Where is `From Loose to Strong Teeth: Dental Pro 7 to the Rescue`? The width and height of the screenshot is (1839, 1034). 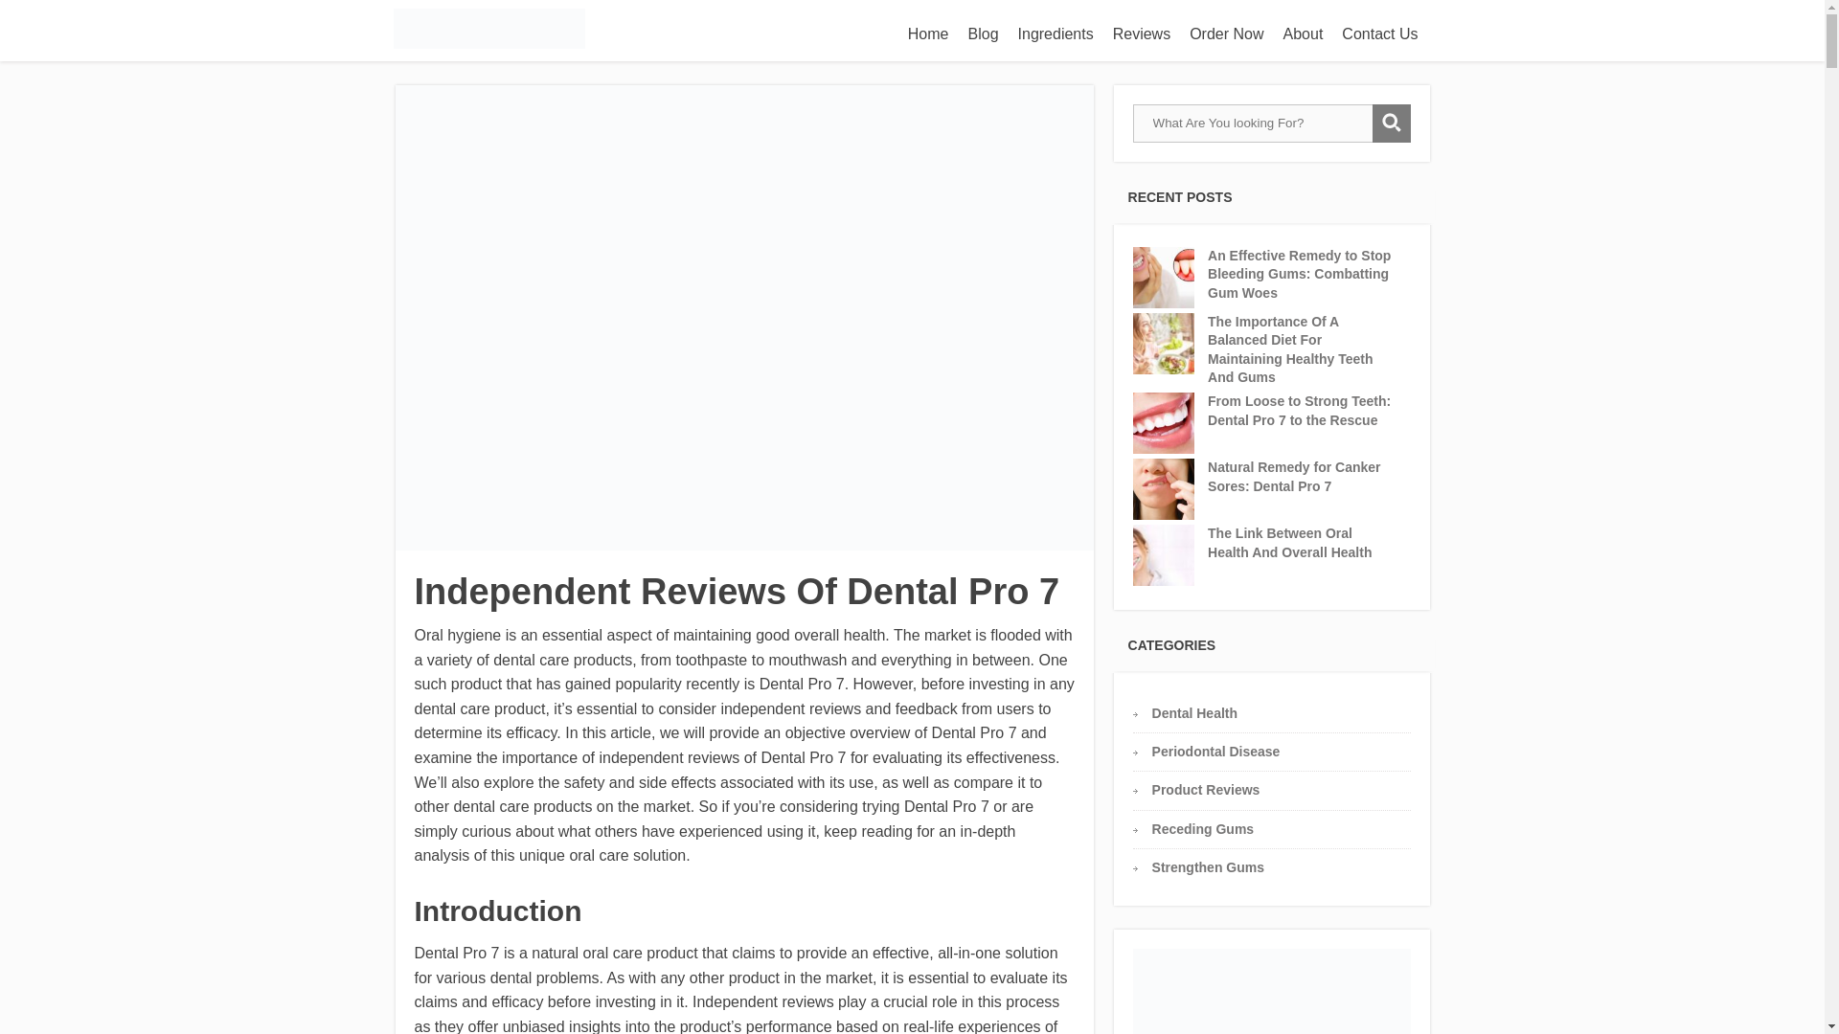 From Loose to Strong Teeth: Dental Pro 7 to the Rescue is located at coordinates (1301, 412).